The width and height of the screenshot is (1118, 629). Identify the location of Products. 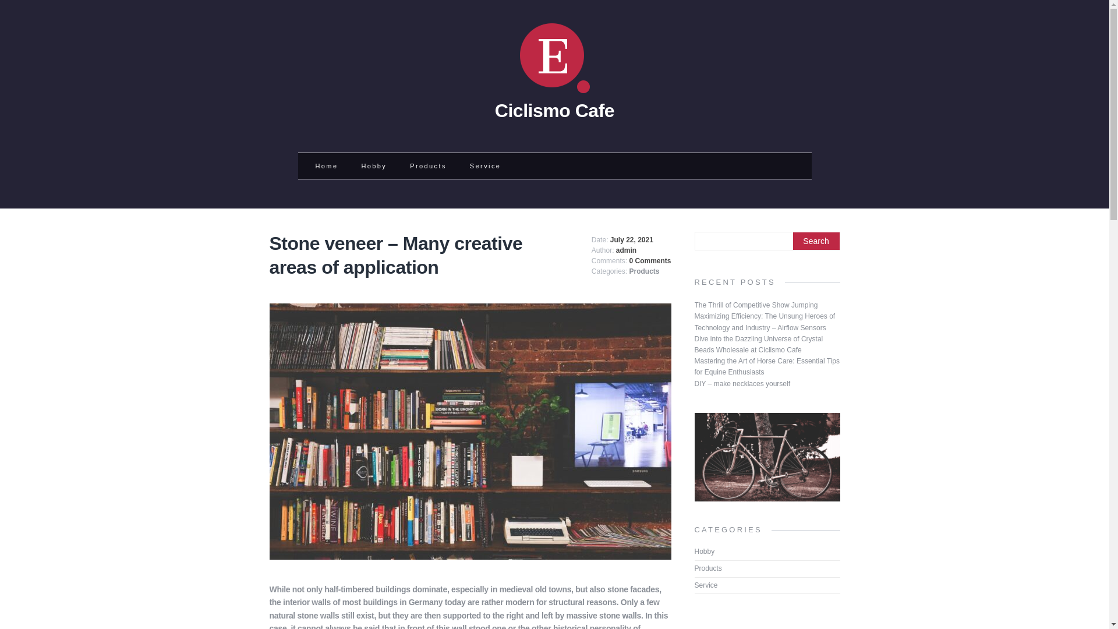
(707, 568).